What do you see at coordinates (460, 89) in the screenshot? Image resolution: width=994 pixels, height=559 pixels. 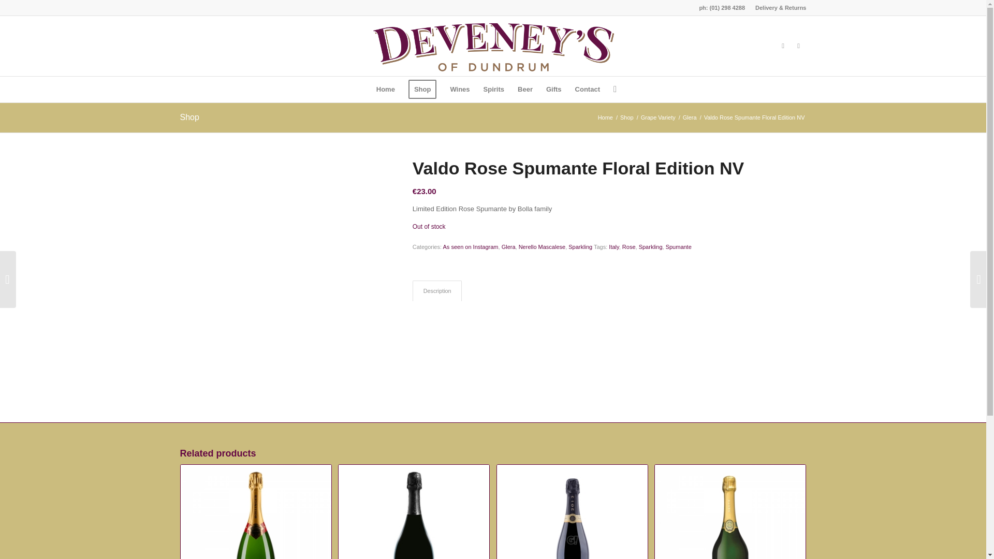 I see `Wines` at bounding box center [460, 89].